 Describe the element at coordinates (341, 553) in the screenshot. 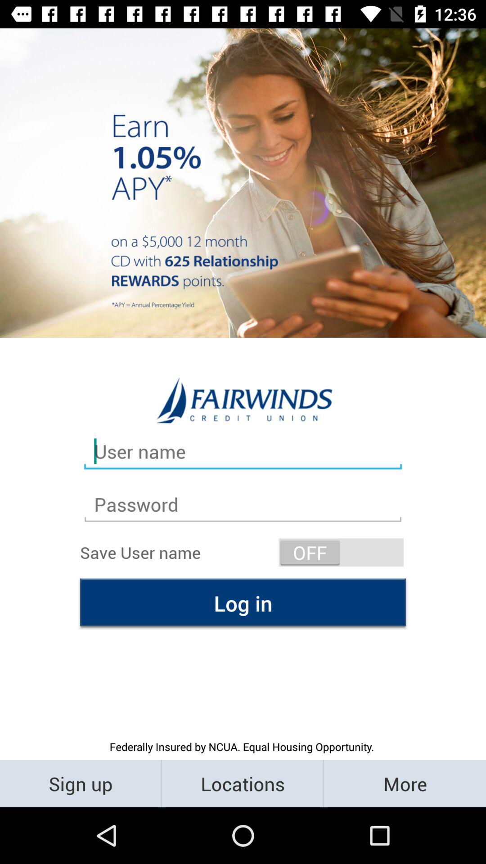

I see `open item above the log in item` at that location.